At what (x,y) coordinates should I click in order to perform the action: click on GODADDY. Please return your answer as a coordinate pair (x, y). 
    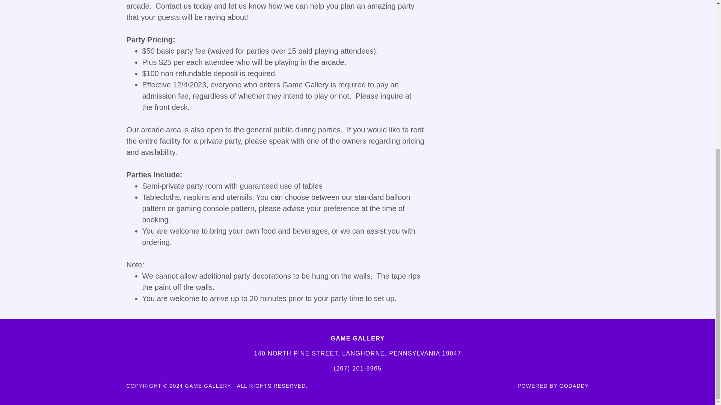
    Looking at the image, I should click on (574, 385).